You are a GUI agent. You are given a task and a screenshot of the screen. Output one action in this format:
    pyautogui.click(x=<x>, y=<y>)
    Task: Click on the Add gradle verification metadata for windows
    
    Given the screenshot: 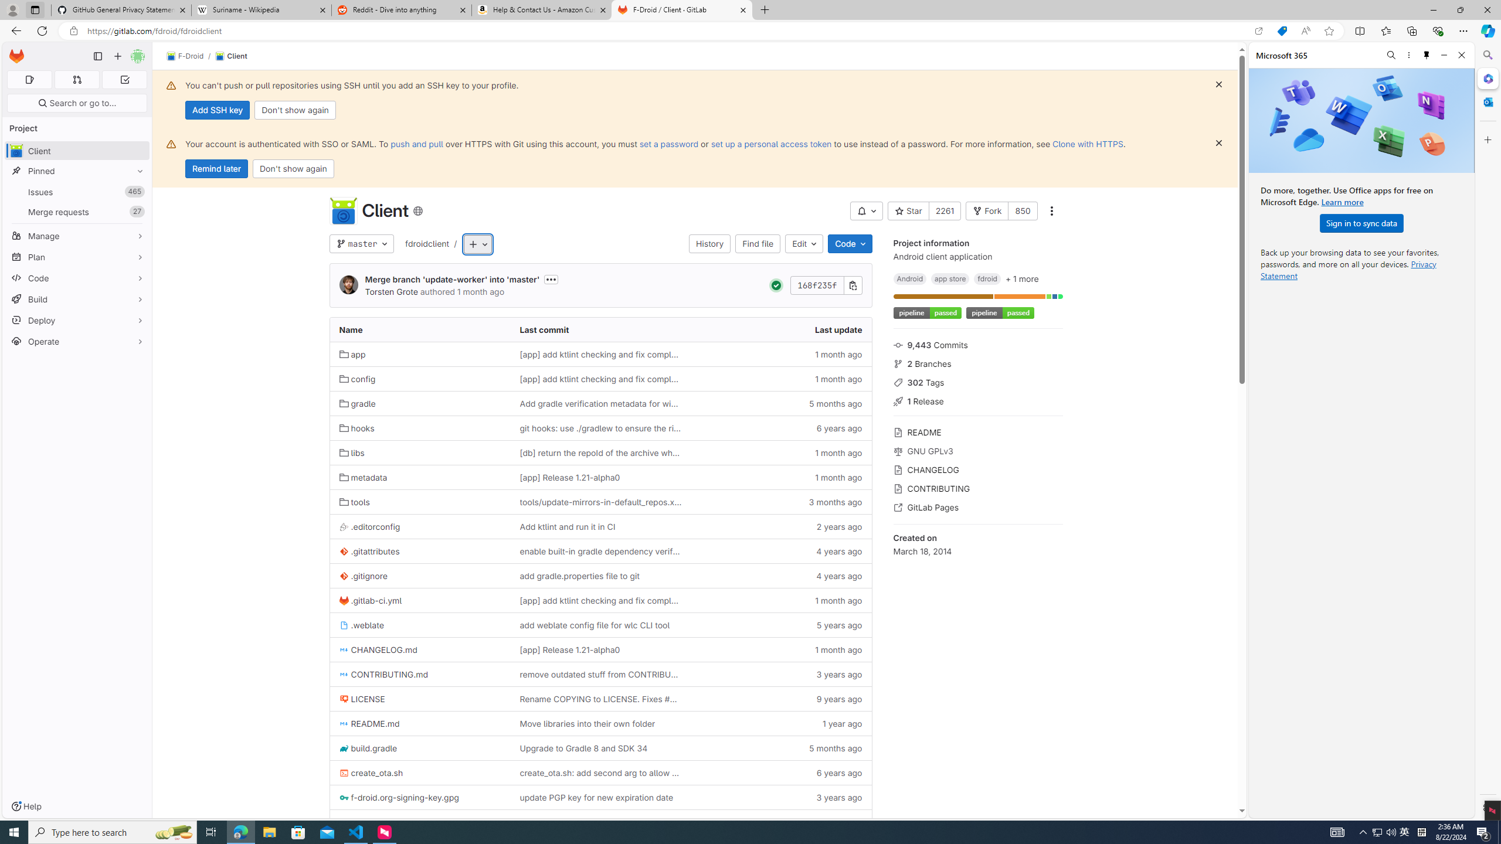 What is the action you would take?
    pyautogui.click(x=600, y=403)
    